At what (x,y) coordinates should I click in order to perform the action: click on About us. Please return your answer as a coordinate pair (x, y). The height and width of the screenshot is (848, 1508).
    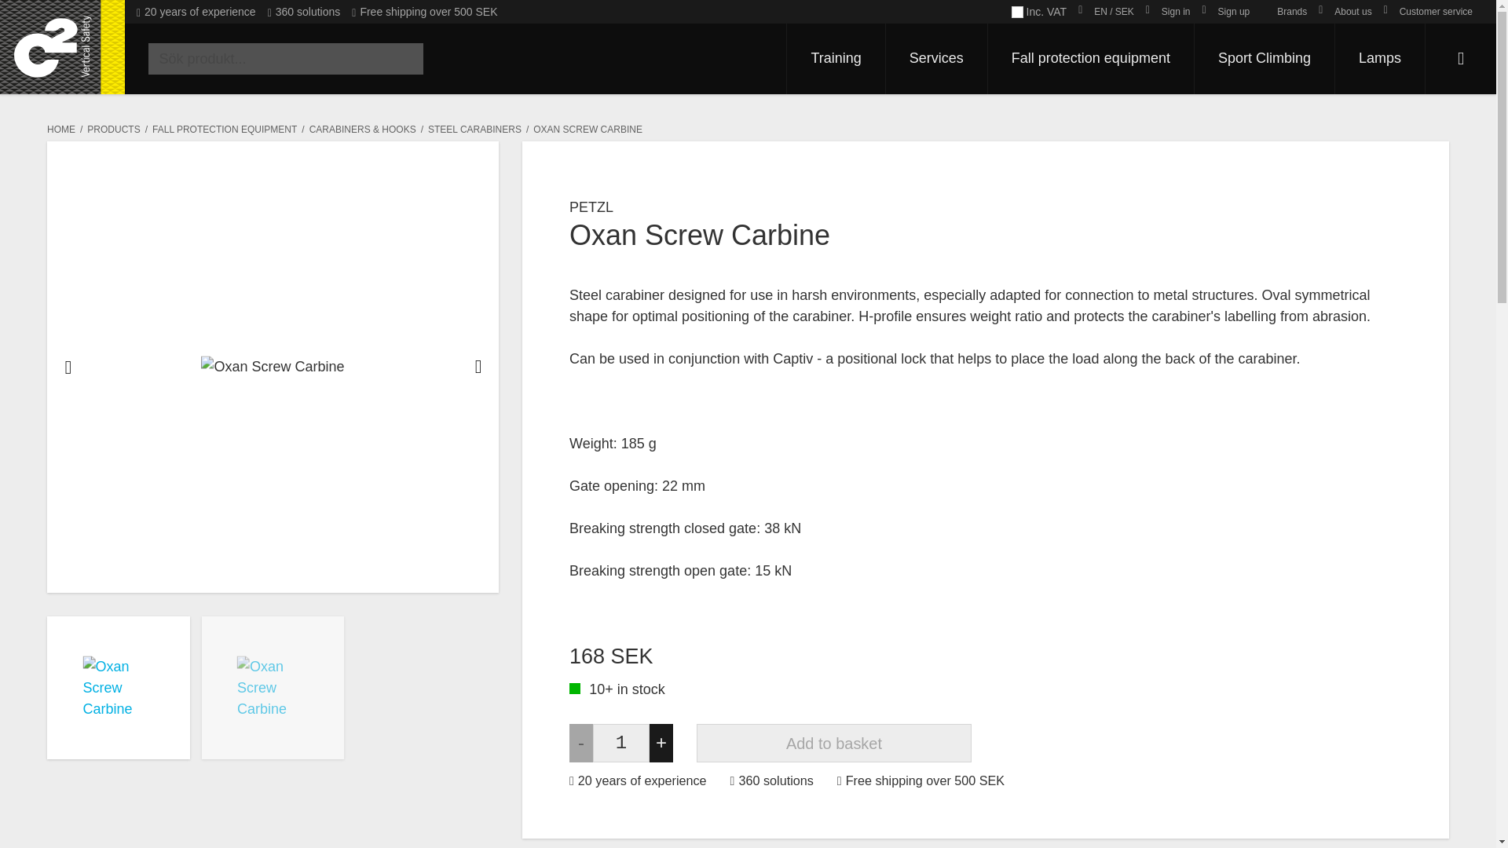
    Looking at the image, I should click on (1345, 12).